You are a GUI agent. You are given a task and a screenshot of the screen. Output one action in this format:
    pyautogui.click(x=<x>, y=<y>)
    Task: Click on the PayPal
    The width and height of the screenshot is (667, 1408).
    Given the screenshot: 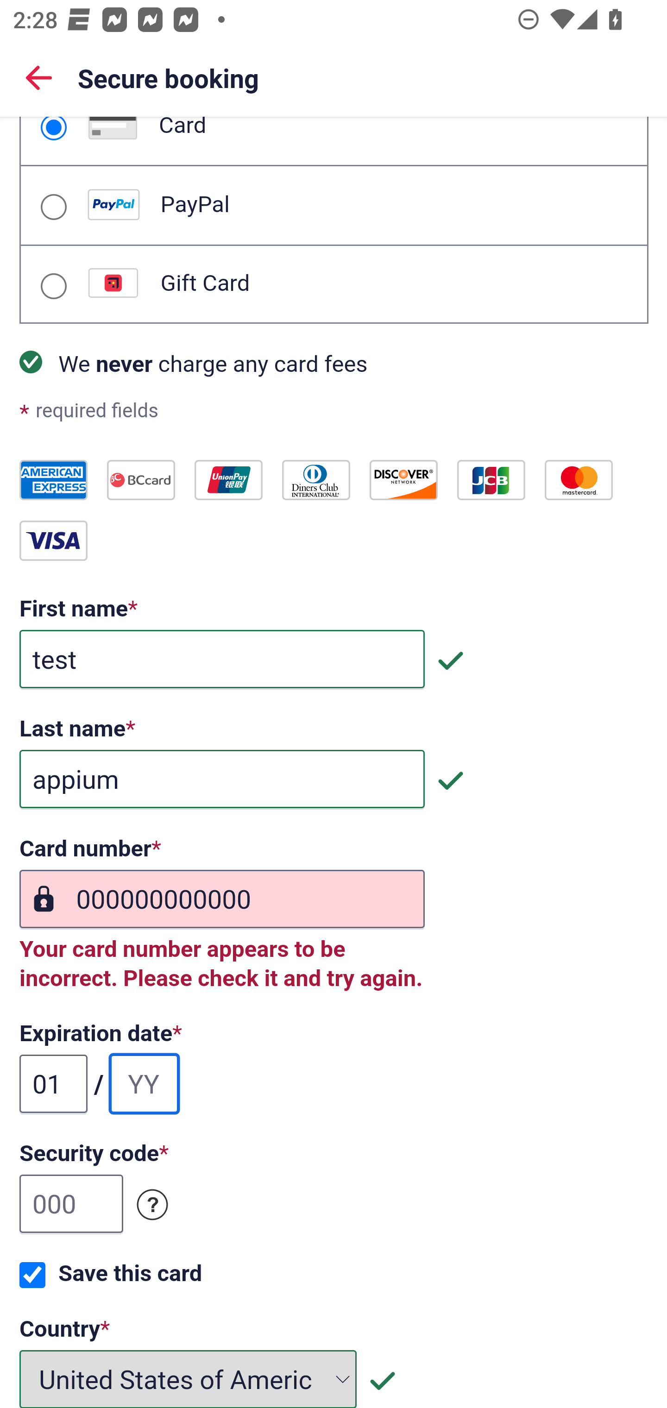 What is the action you would take?
    pyautogui.click(x=53, y=207)
    